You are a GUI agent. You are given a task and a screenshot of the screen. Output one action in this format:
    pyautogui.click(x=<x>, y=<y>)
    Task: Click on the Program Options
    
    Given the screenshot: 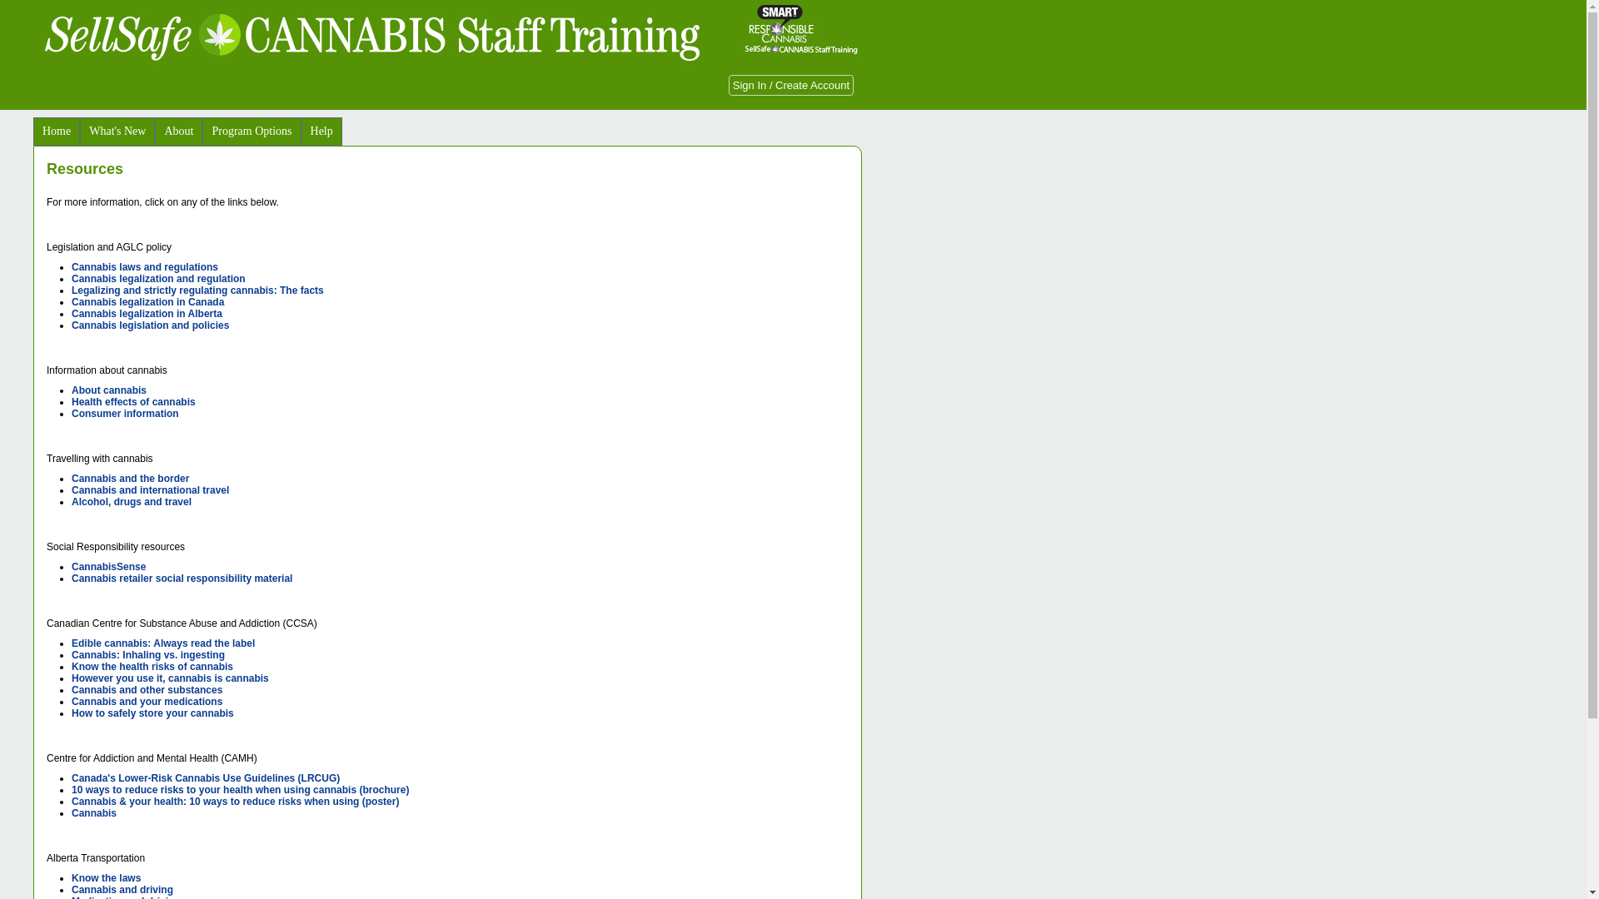 What is the action you would take?
    pyautogui.click(x=252, y=132)
    